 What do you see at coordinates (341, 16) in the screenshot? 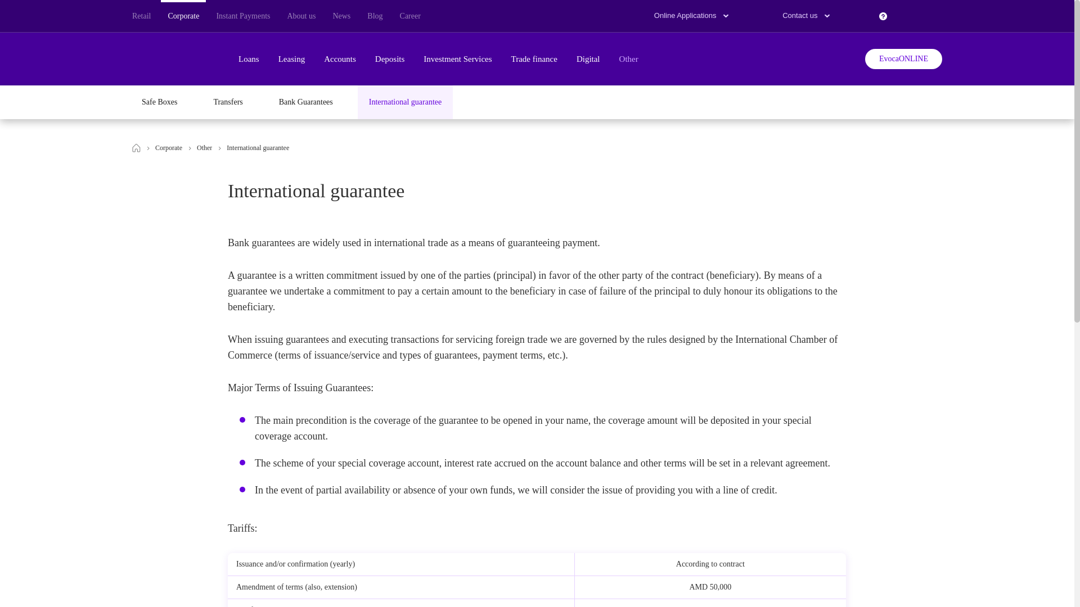
I see `News` at bounding box center [341, 16].